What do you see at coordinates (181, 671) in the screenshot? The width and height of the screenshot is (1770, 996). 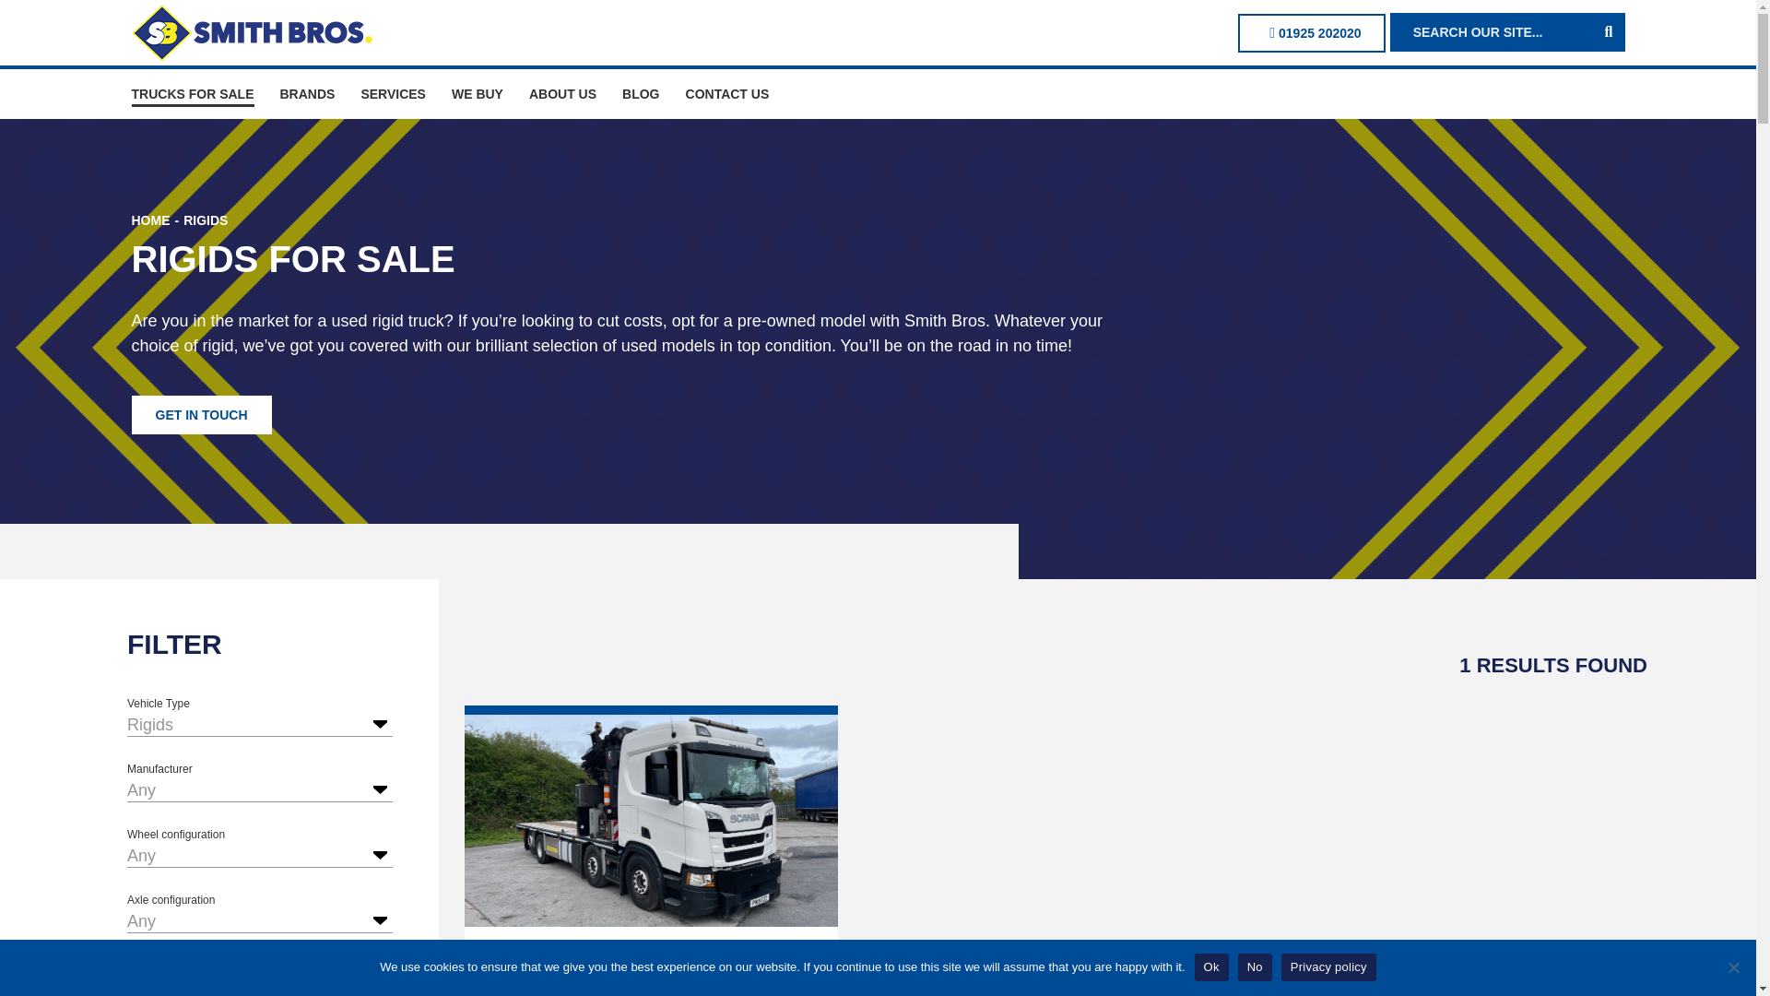 I see ` SEARCH` at bounding box center [181, 671].